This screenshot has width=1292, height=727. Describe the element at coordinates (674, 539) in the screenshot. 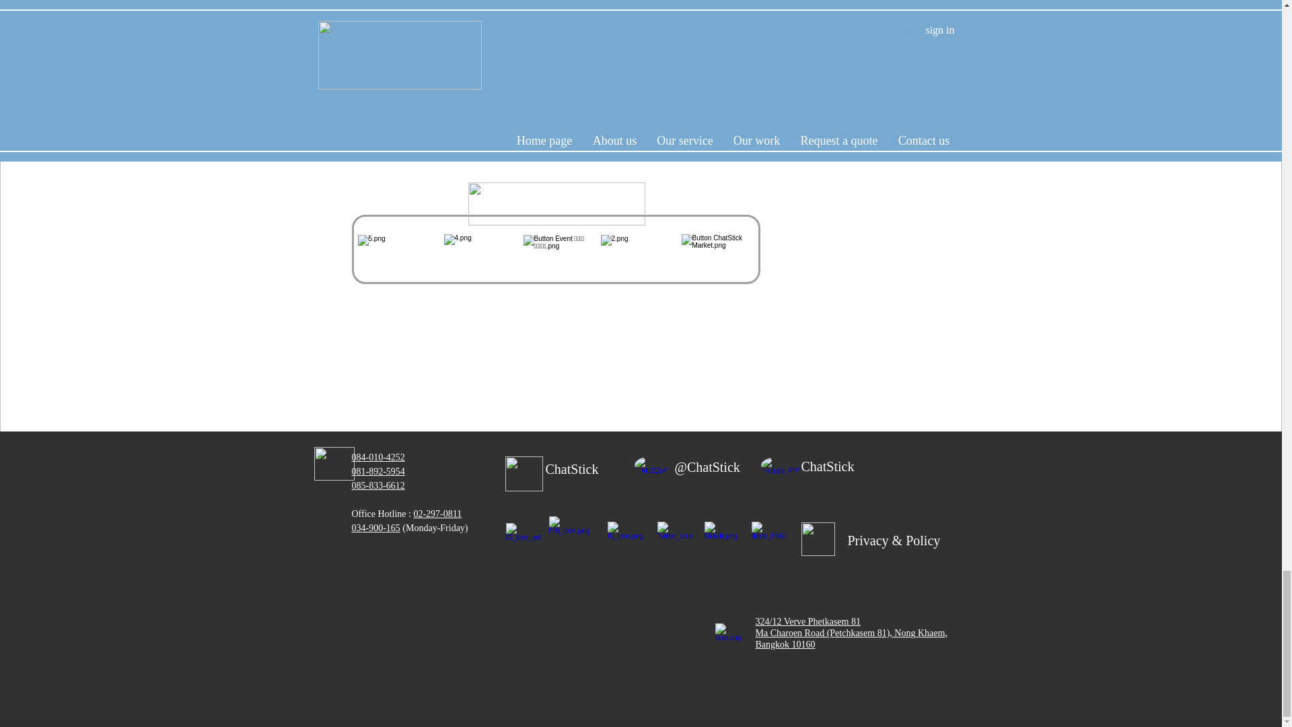

I see `Facebook-icon.png` at that location.